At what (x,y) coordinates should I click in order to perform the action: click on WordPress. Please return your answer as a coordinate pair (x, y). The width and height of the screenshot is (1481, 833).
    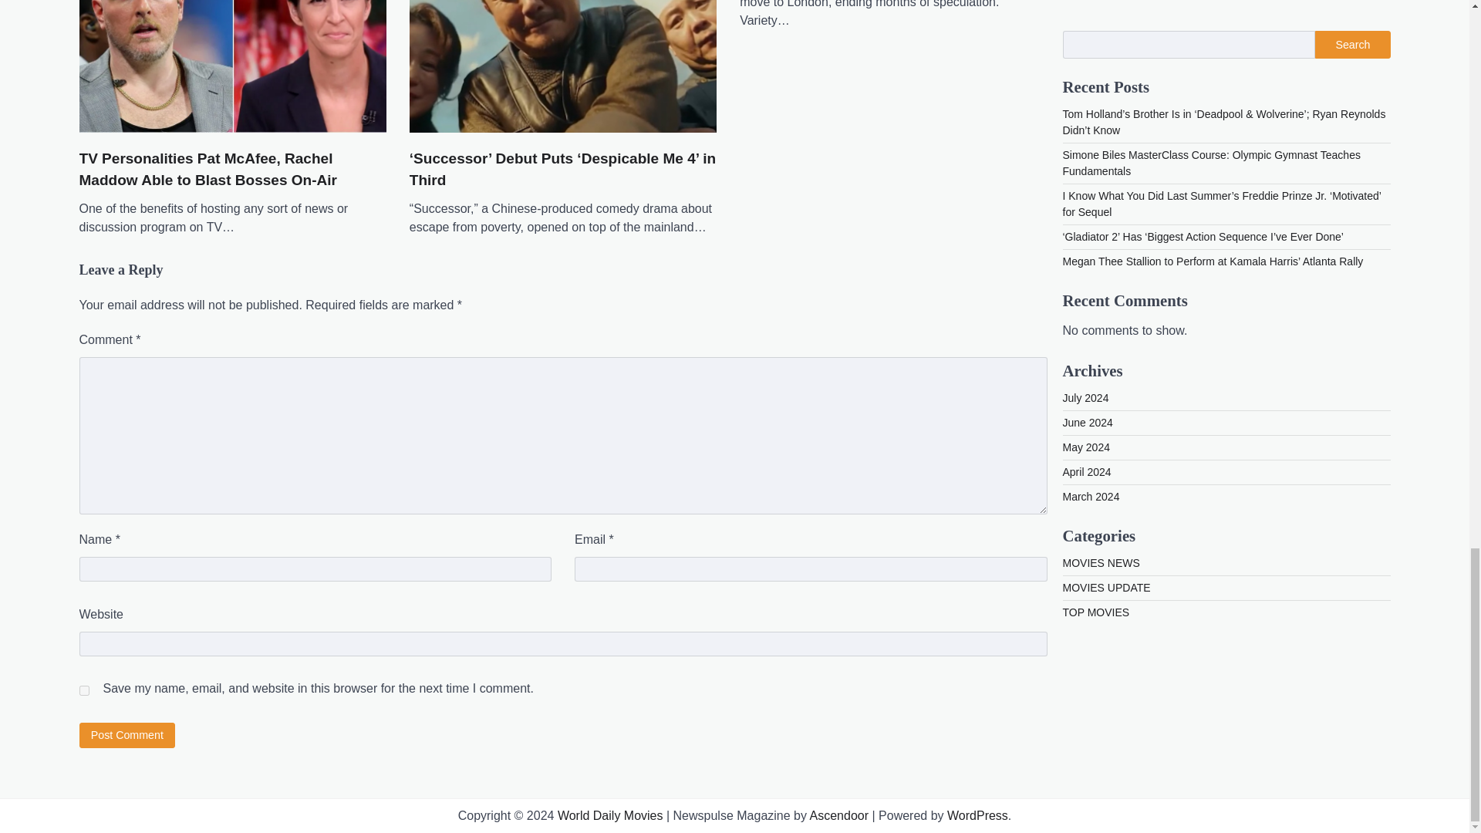
    Looking at the image, I should click on (978, 814).